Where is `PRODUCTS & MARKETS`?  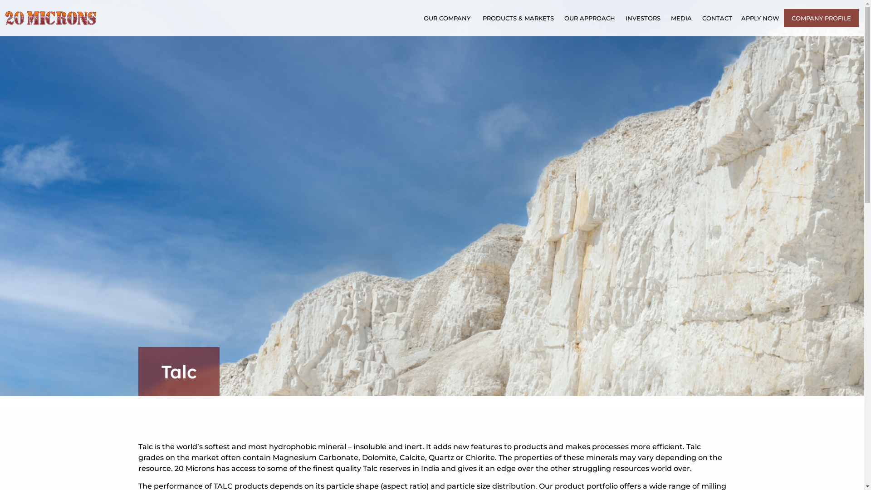 PRODUCTS & MARKETS is located at coordinates (519, 18).